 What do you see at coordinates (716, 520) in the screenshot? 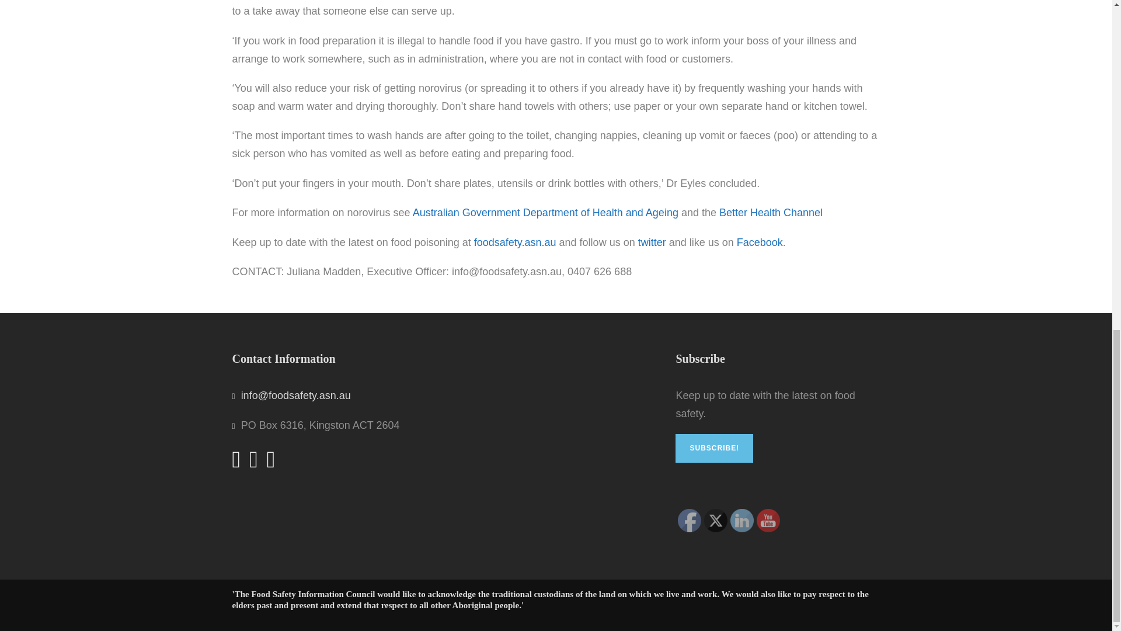
I see `Twitter` at bounding box center [716, 520].